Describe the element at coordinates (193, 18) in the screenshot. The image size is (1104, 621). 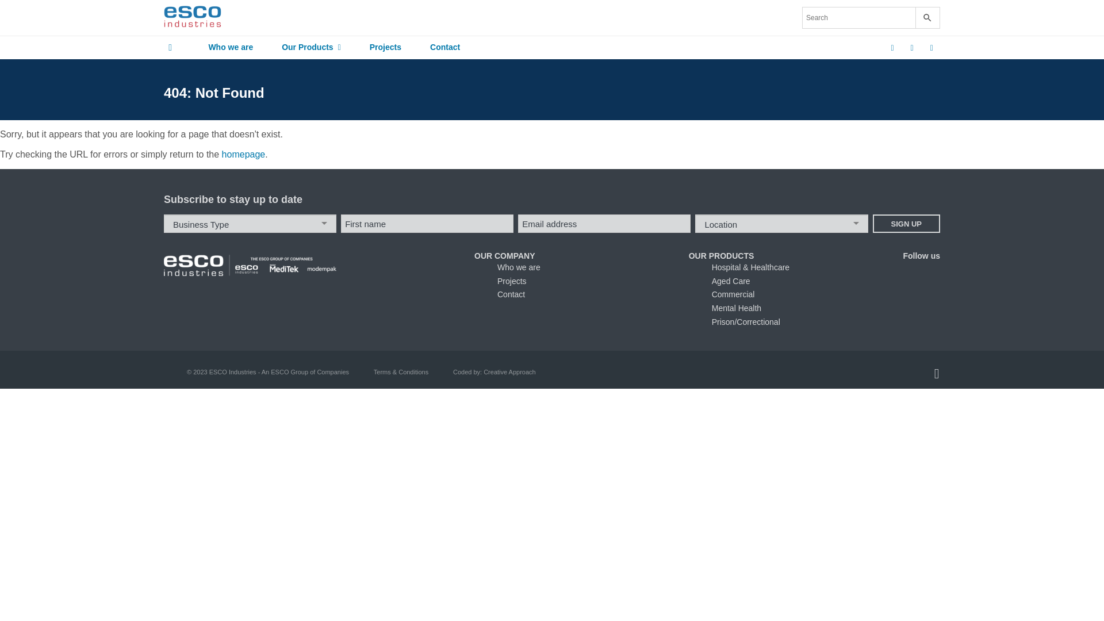
I see `ESCO Industries` at that location.